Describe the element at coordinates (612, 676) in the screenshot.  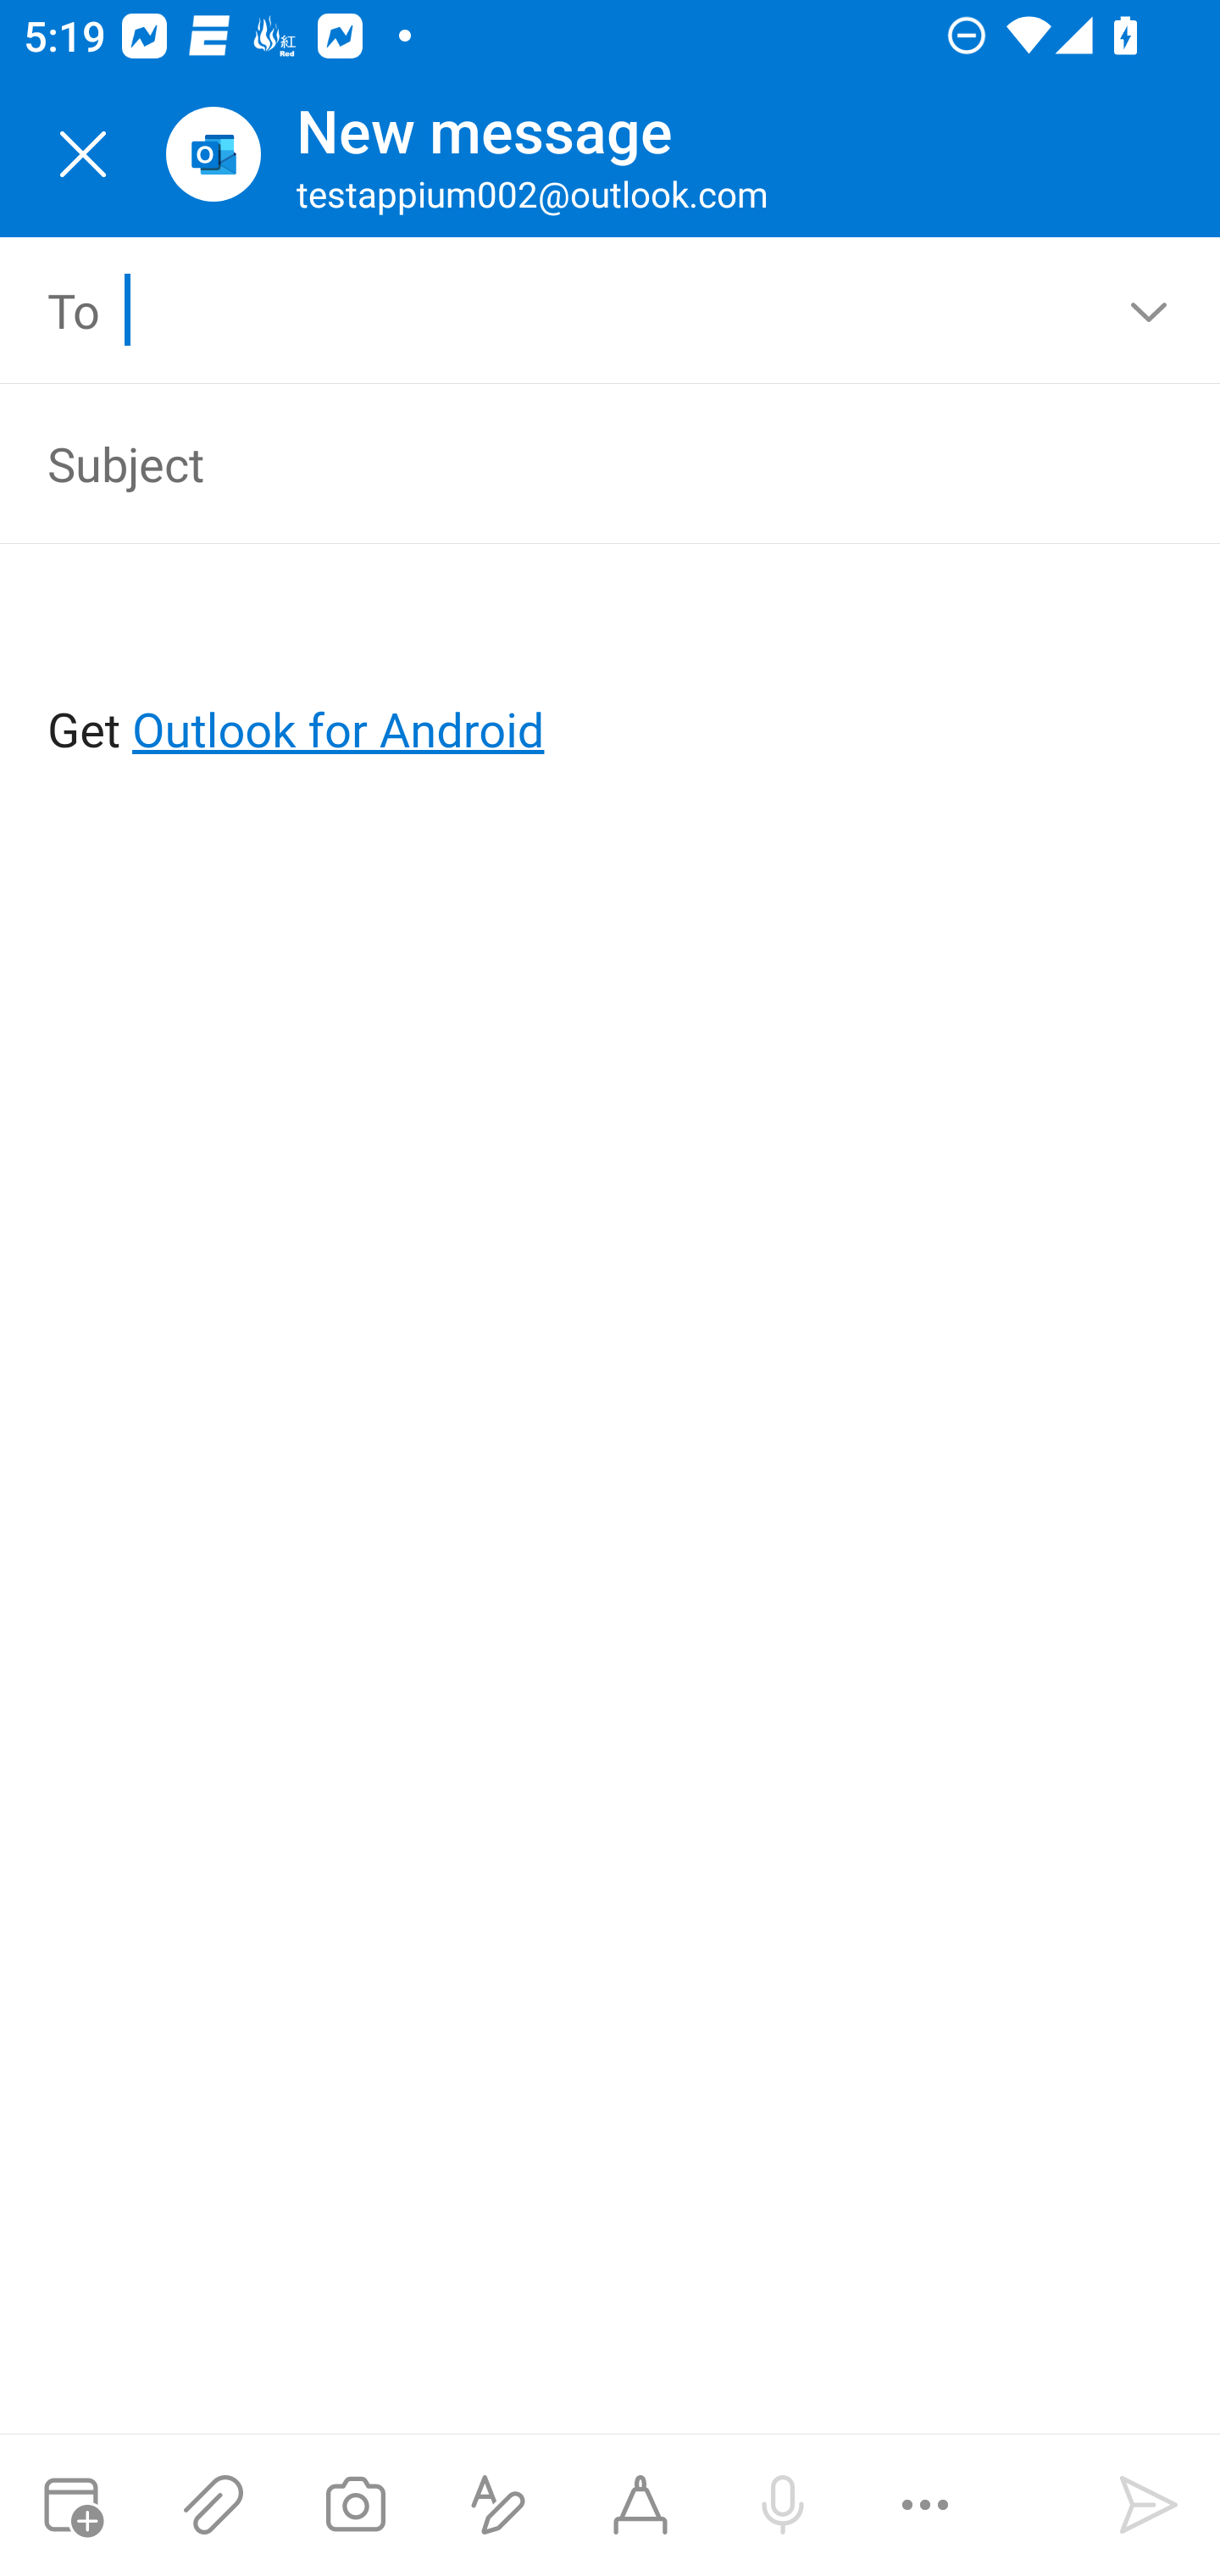
I see `

Get Outlook for Android` at that location.